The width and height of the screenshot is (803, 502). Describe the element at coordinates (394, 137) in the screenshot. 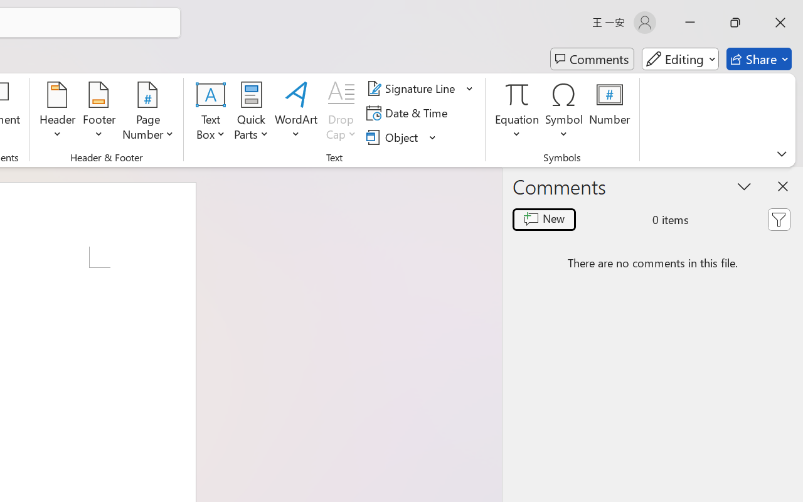

I see `Object...` at that location.